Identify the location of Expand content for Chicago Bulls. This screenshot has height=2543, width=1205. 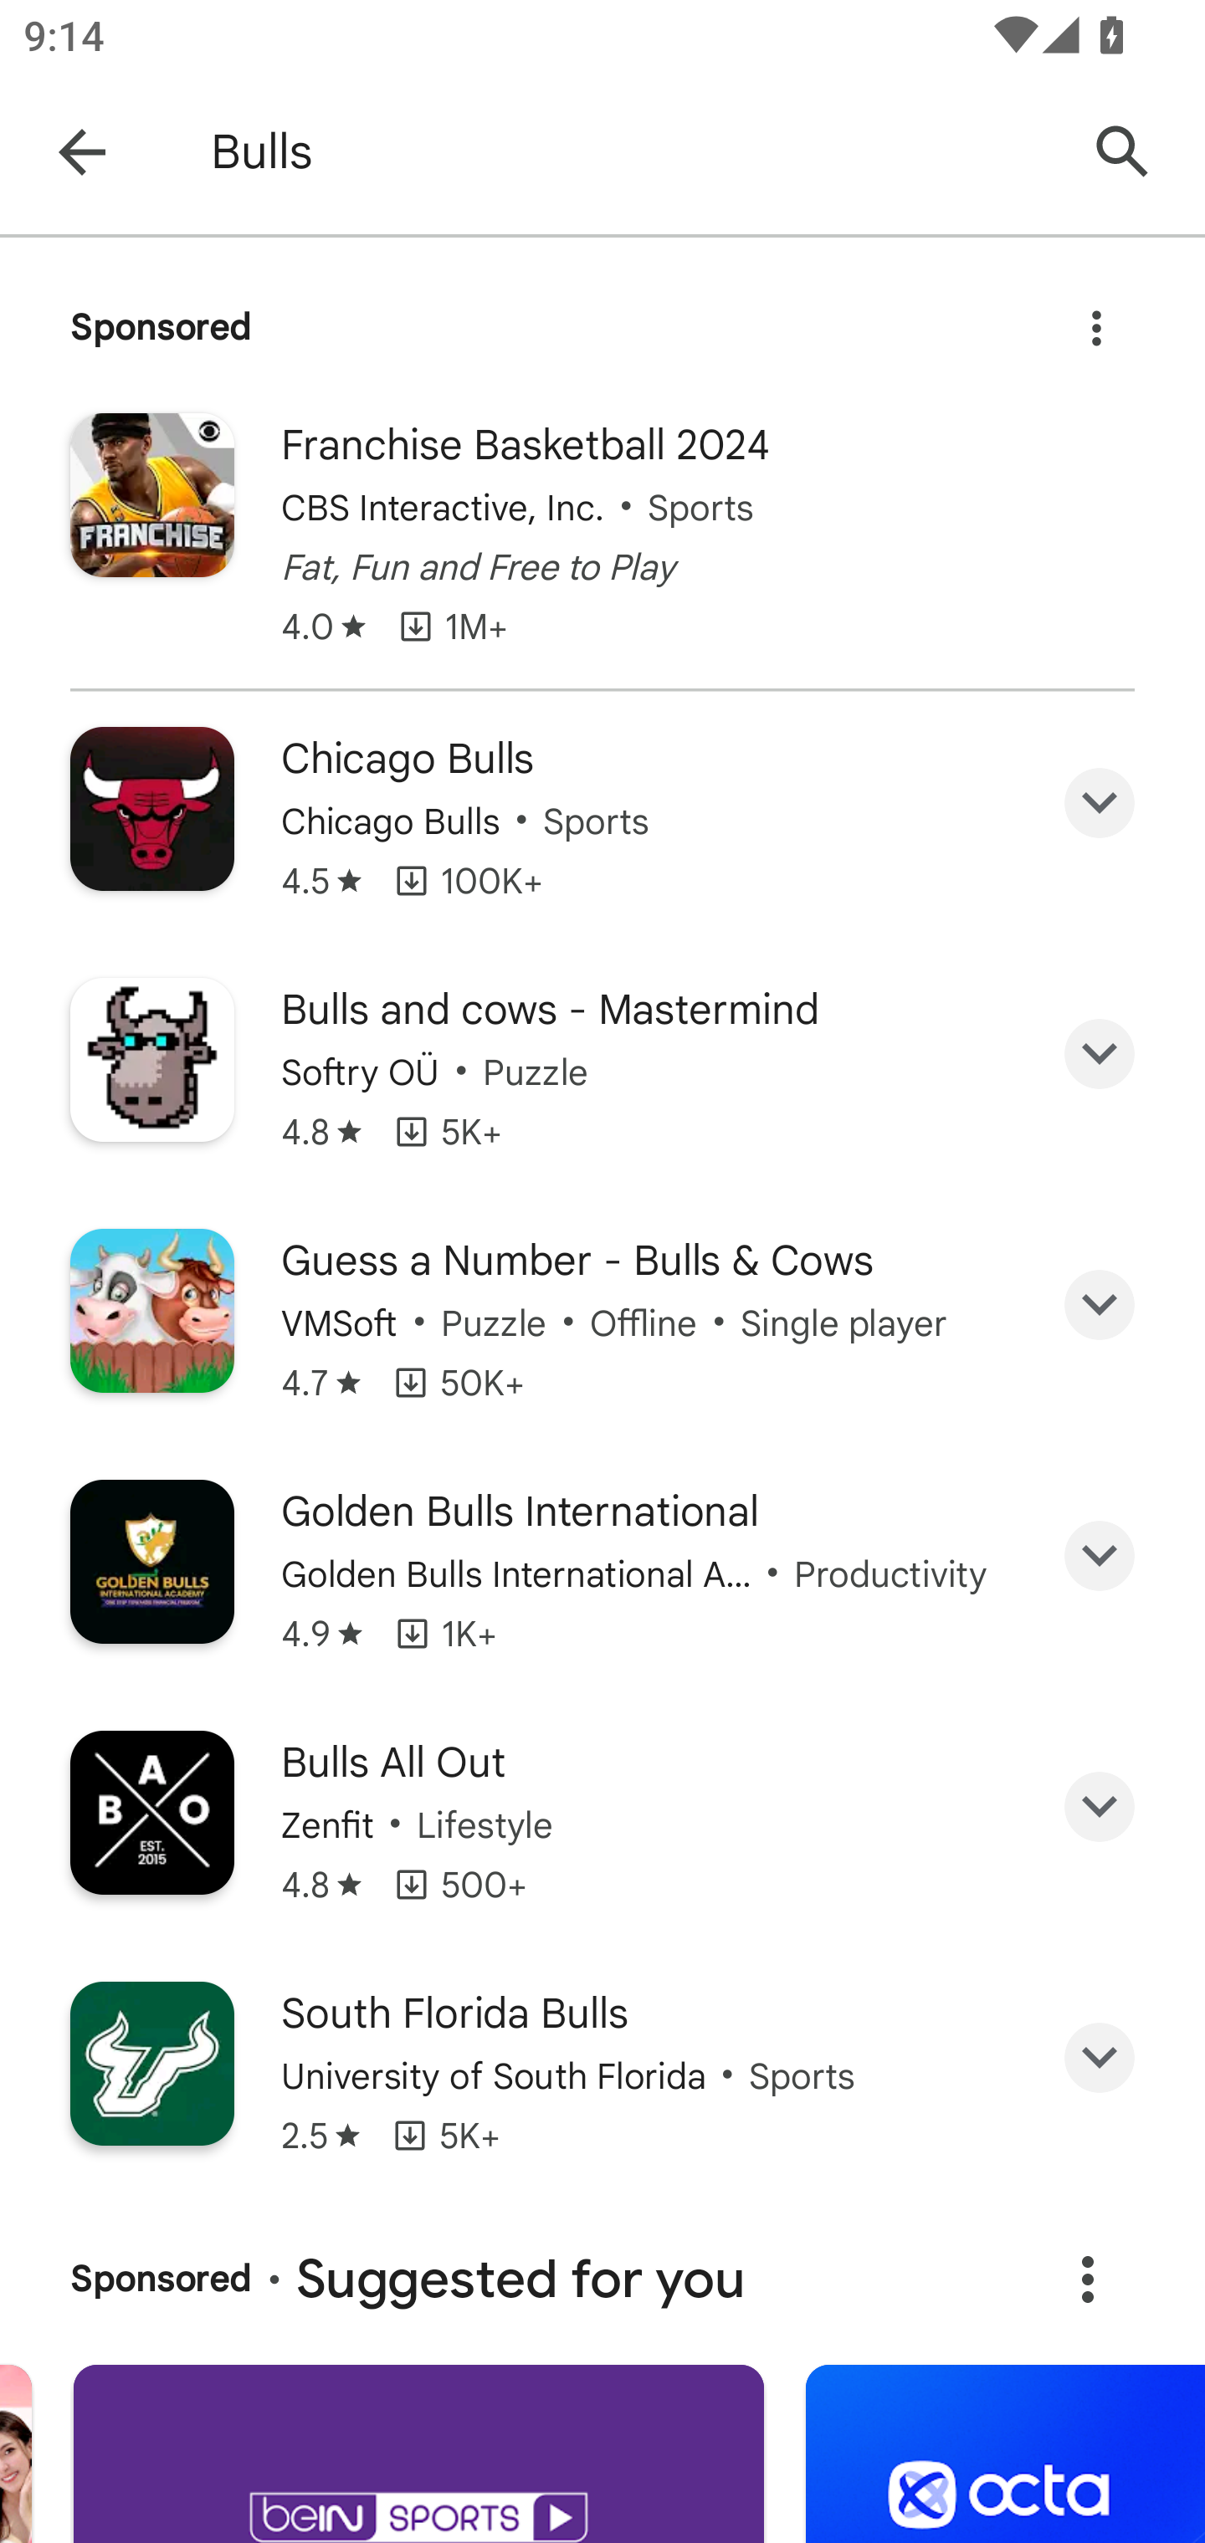
(1100, 801).